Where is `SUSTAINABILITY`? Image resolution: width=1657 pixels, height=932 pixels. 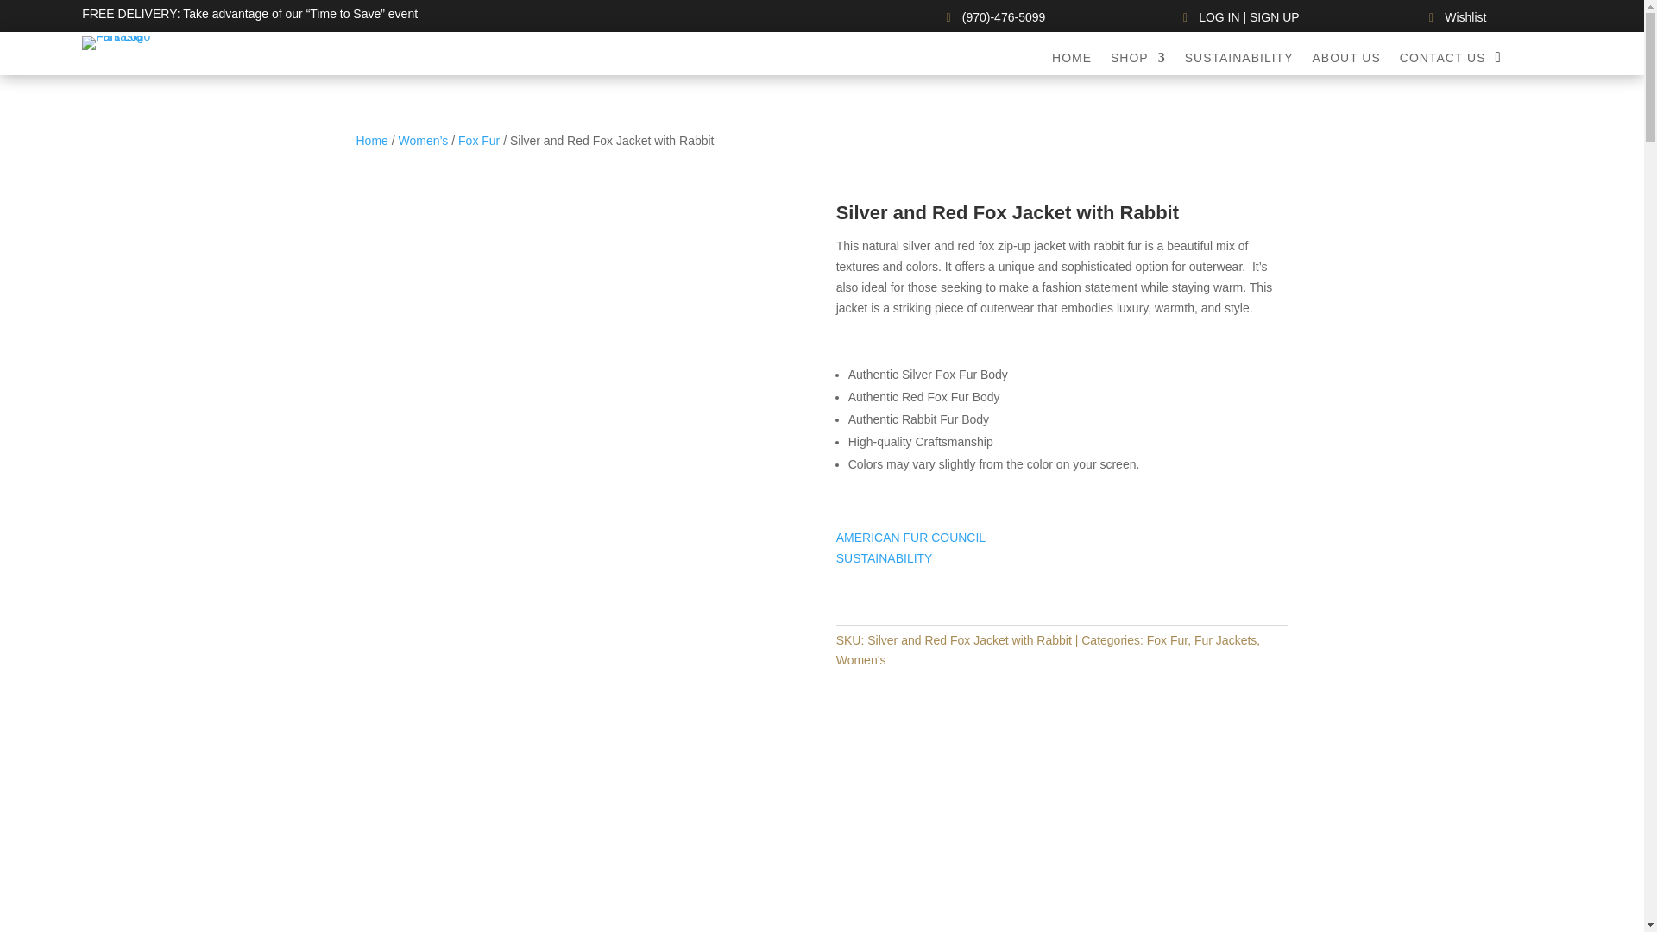
SUSTAINABILITY is located at coordinates (1239, 61).